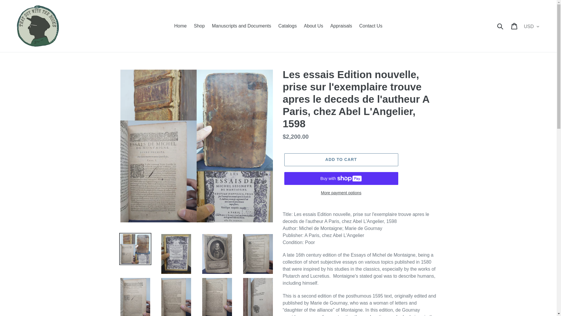 The image size is (561, 316). What do you see at coordinates (199, 26) in the screenshot?
I see `Shop` at bounding box center [199, 26].